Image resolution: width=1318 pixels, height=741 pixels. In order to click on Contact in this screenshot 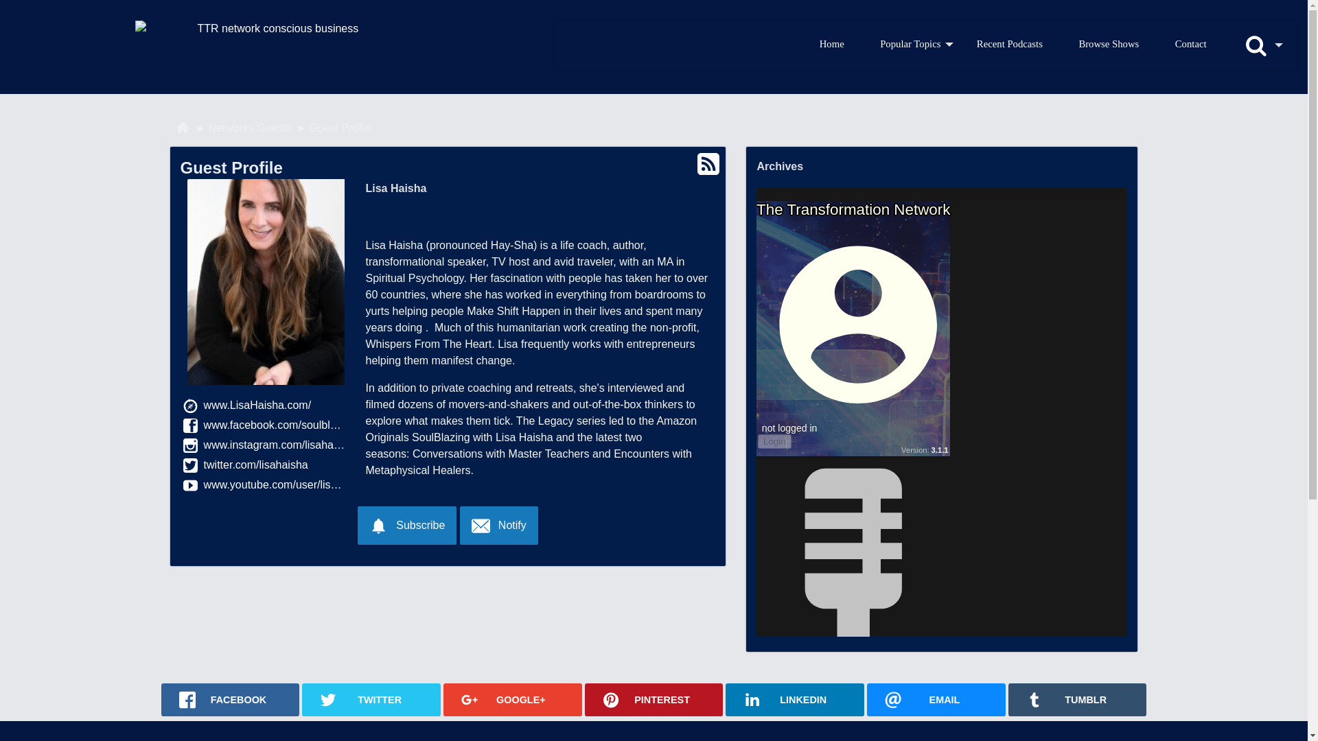, I will do `click(1190, 44)`.